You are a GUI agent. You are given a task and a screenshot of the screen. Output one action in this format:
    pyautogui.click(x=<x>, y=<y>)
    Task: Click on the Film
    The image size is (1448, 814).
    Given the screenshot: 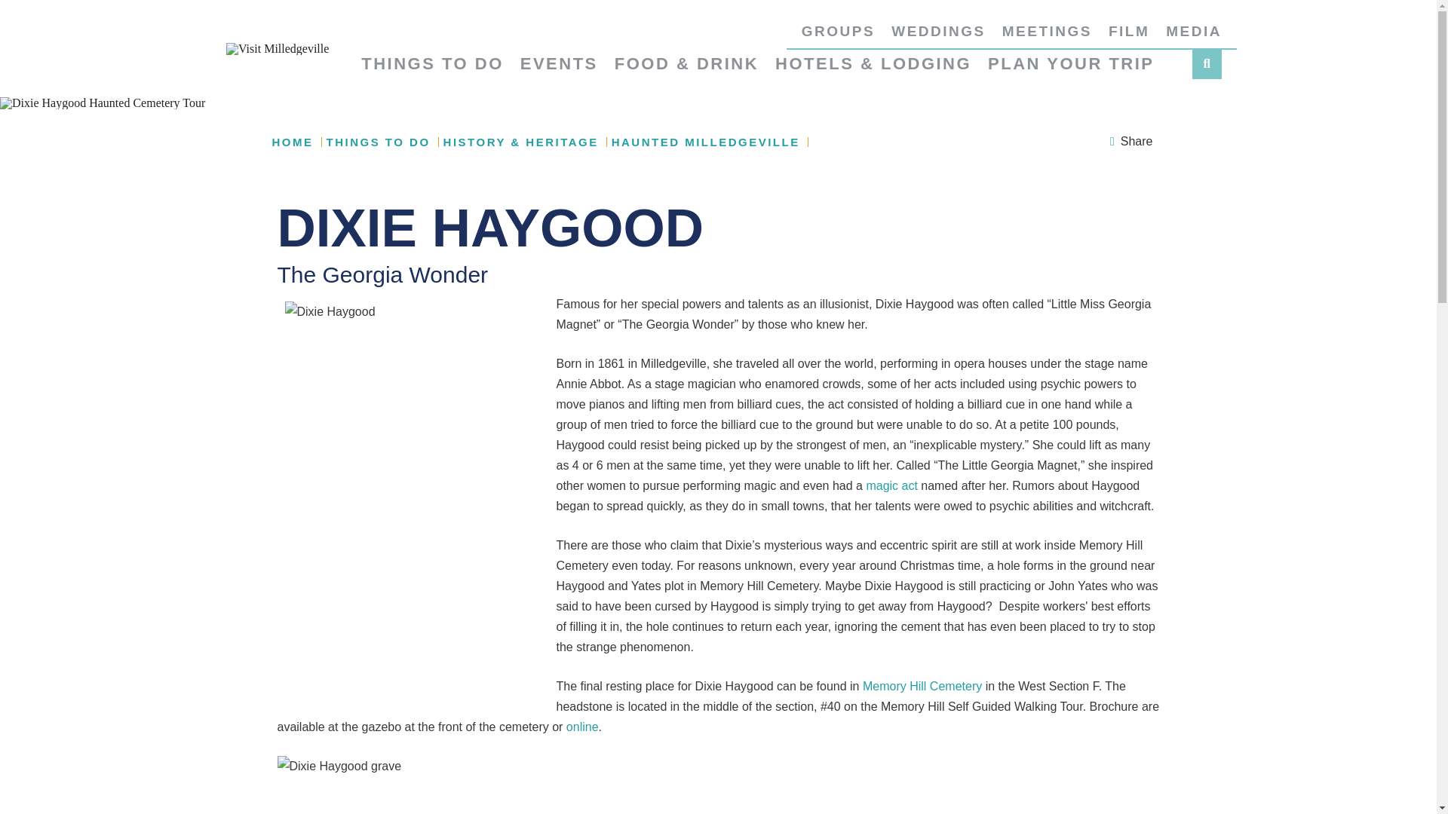 What is the action you would take?
    pyautogui.click(x=1129, y=36)
    